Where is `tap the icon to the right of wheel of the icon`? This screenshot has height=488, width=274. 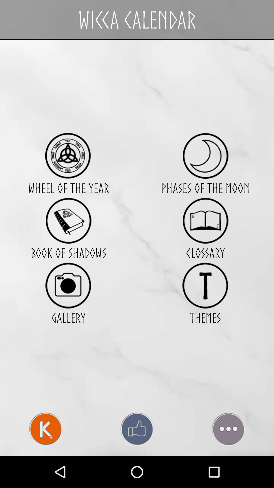 tap the icon to the right of wheel of the icon is located at coordinates (205, 221).